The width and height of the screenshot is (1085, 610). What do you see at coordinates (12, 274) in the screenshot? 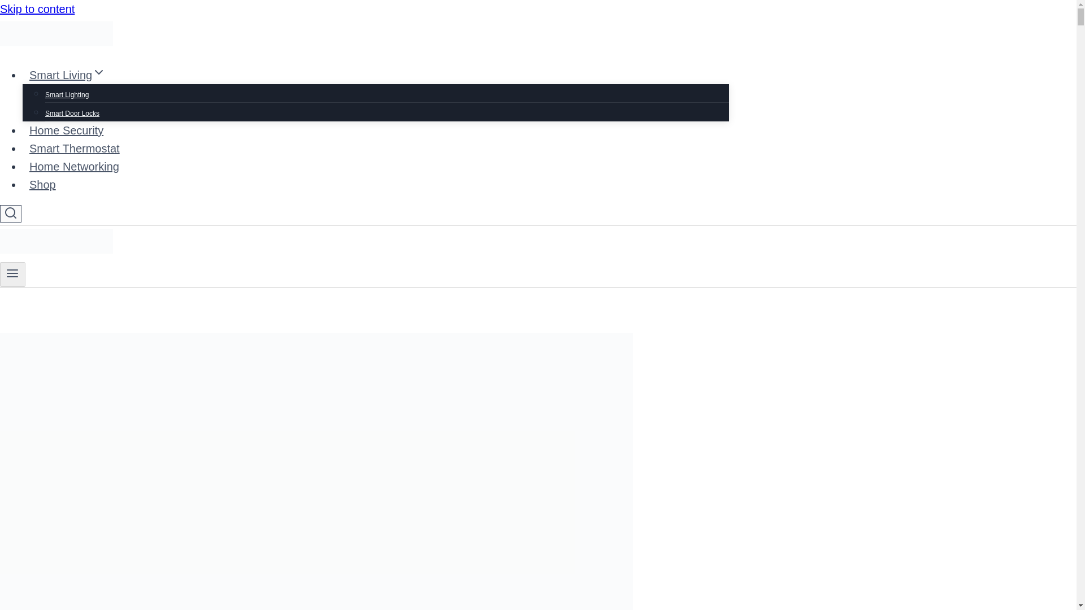
I see `Toggle Menu` at bounding box center [12, 274].